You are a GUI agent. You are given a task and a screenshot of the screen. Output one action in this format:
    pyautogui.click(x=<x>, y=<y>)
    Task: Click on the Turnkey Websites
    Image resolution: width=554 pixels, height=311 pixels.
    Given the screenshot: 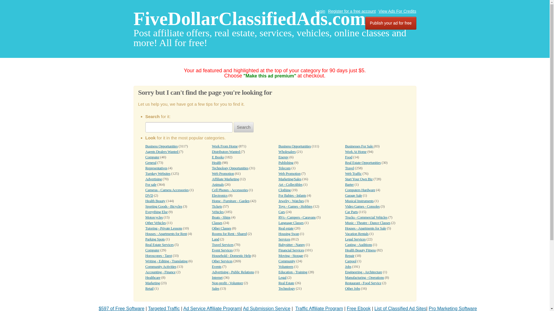 What is the action you would take?
    pyautogui.click(x=158, y=173)
    